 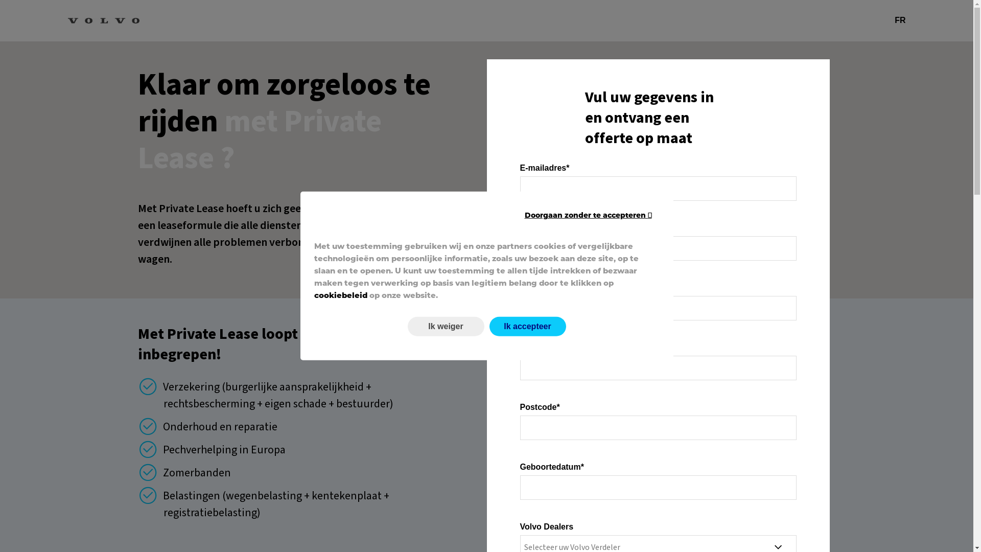 What do you see at coordinates (341, 295) in the screenshot?
I see `cookiebeleid` at bounding box center [341, 295].